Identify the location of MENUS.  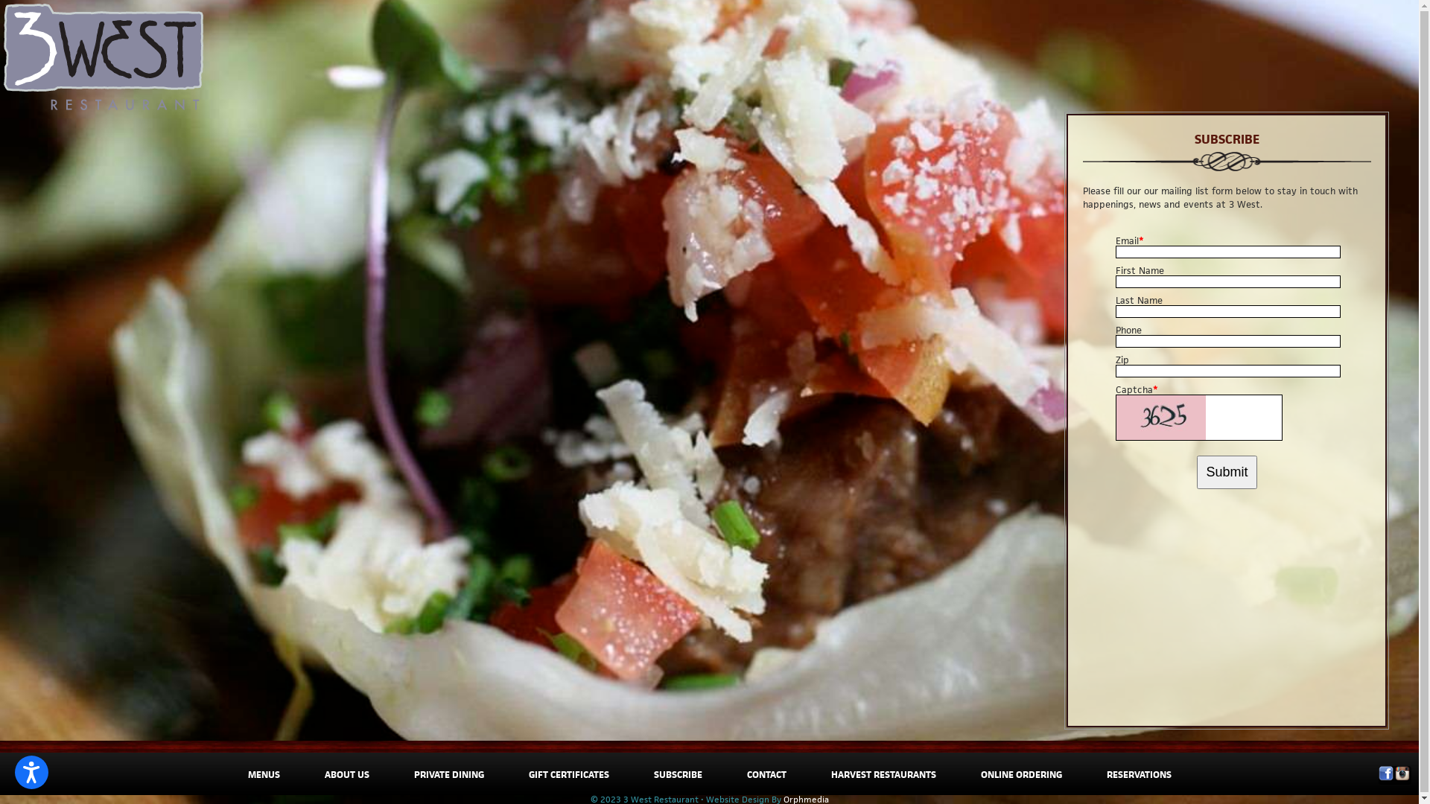
(264, 774).